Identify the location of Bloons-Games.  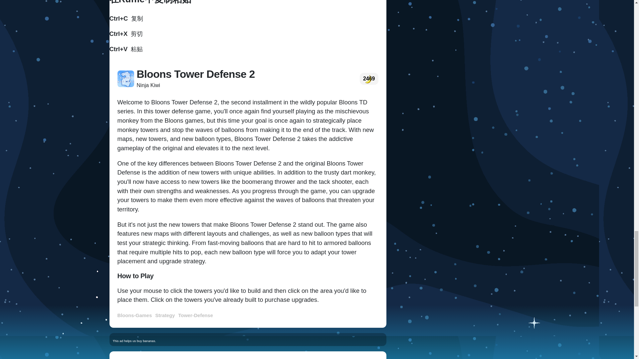
(135, 315).